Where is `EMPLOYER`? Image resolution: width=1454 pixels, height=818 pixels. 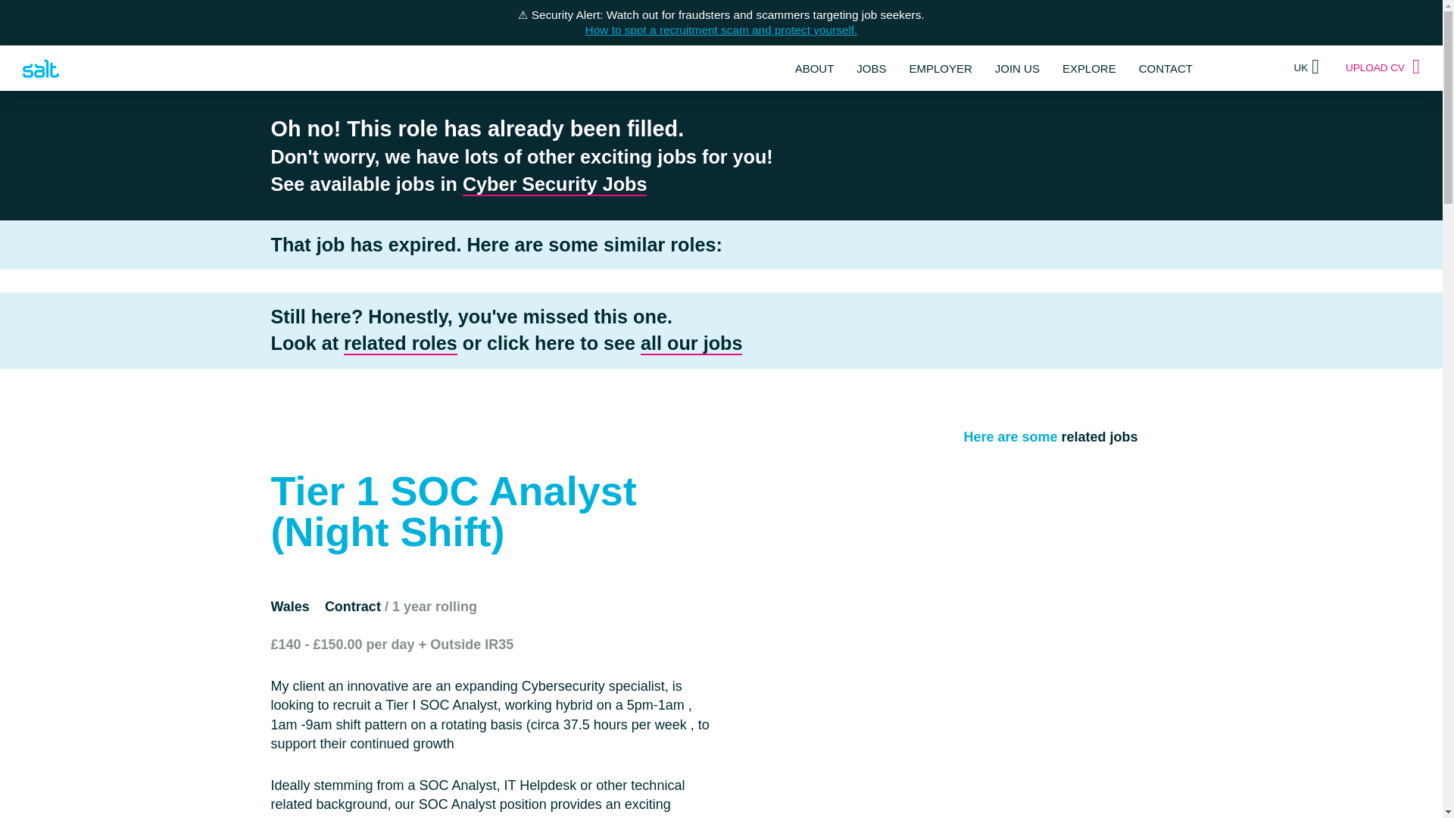
EMPLOYER is located at coordinates (940, 68).